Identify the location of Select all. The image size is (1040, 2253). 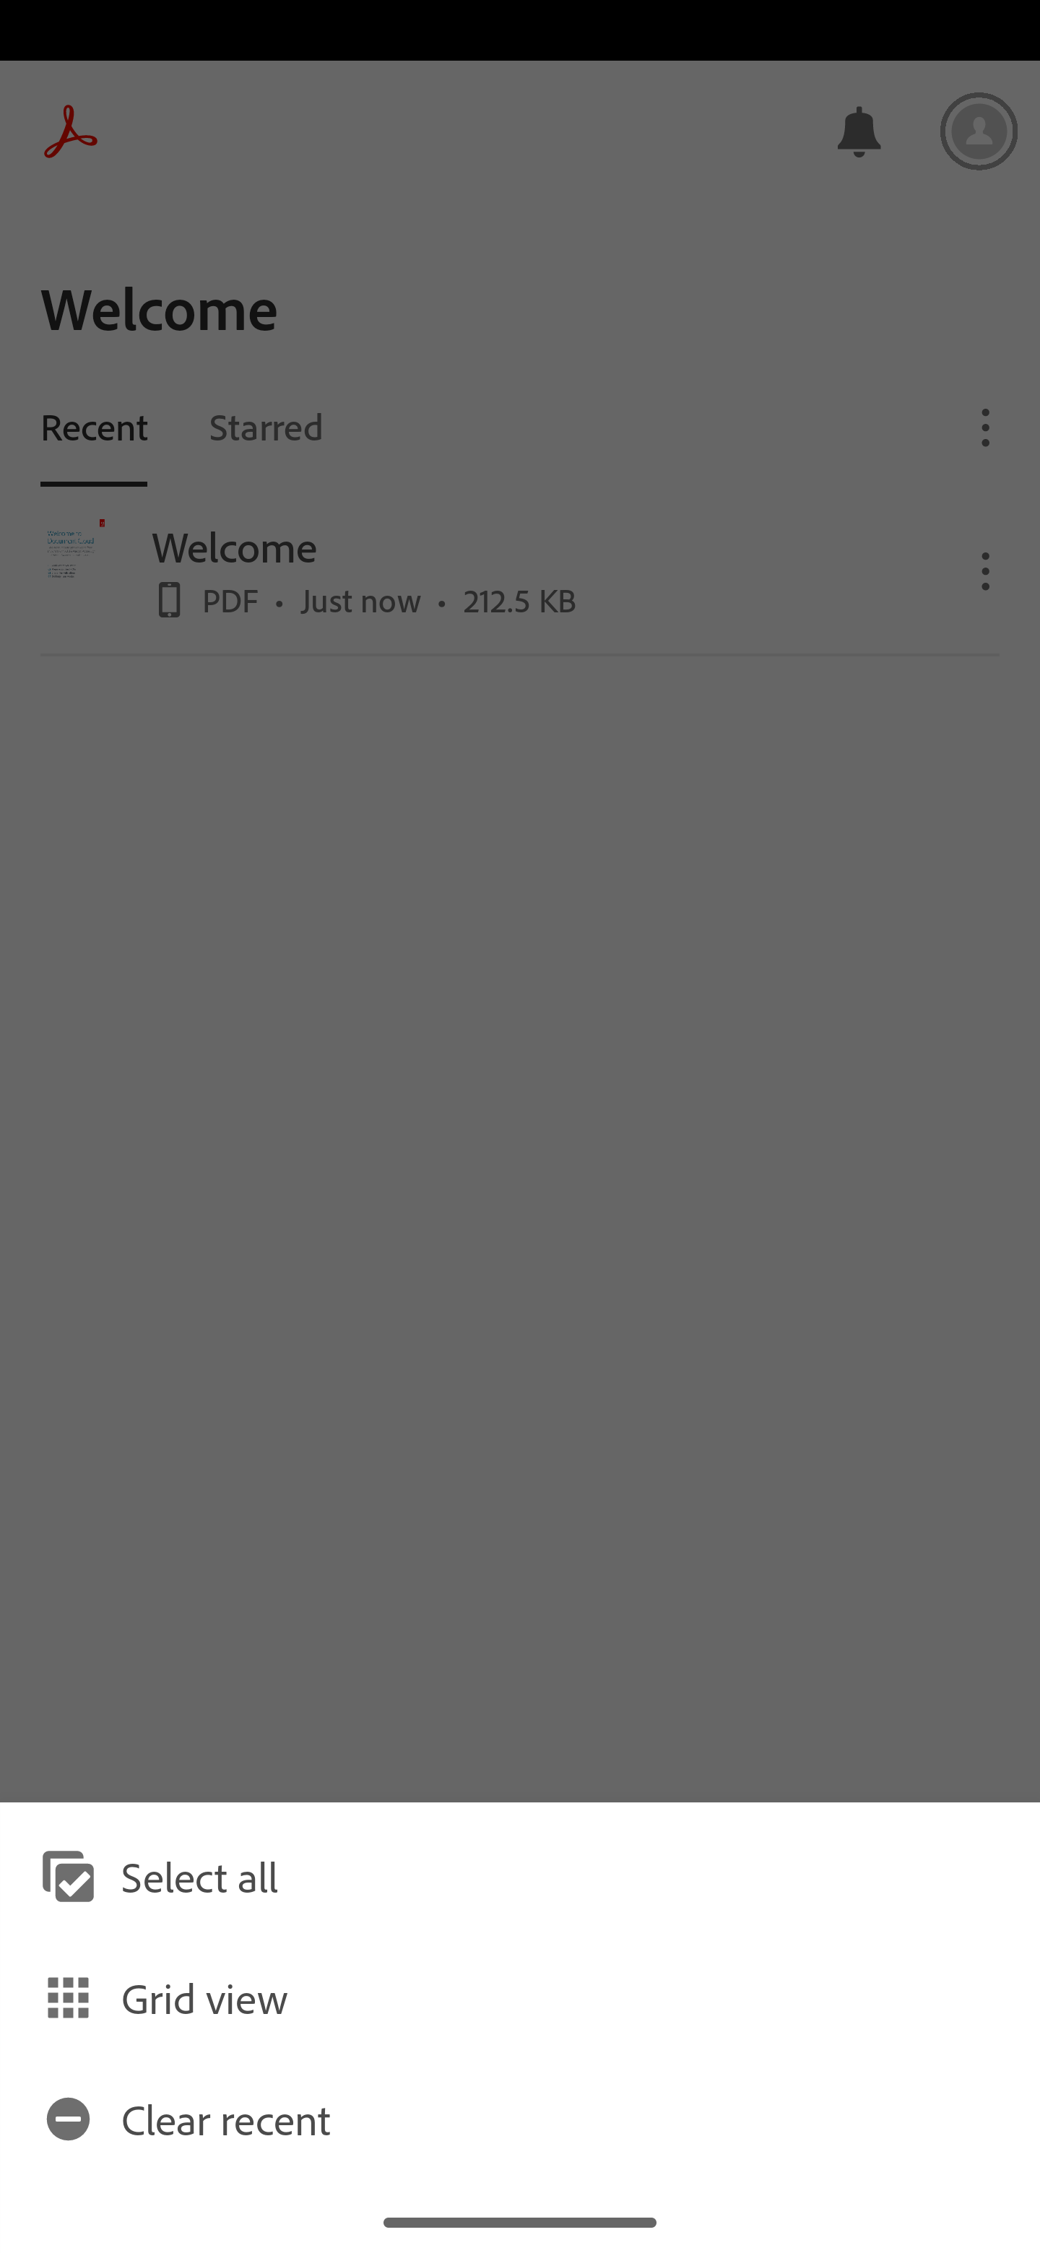
(520, 1876).